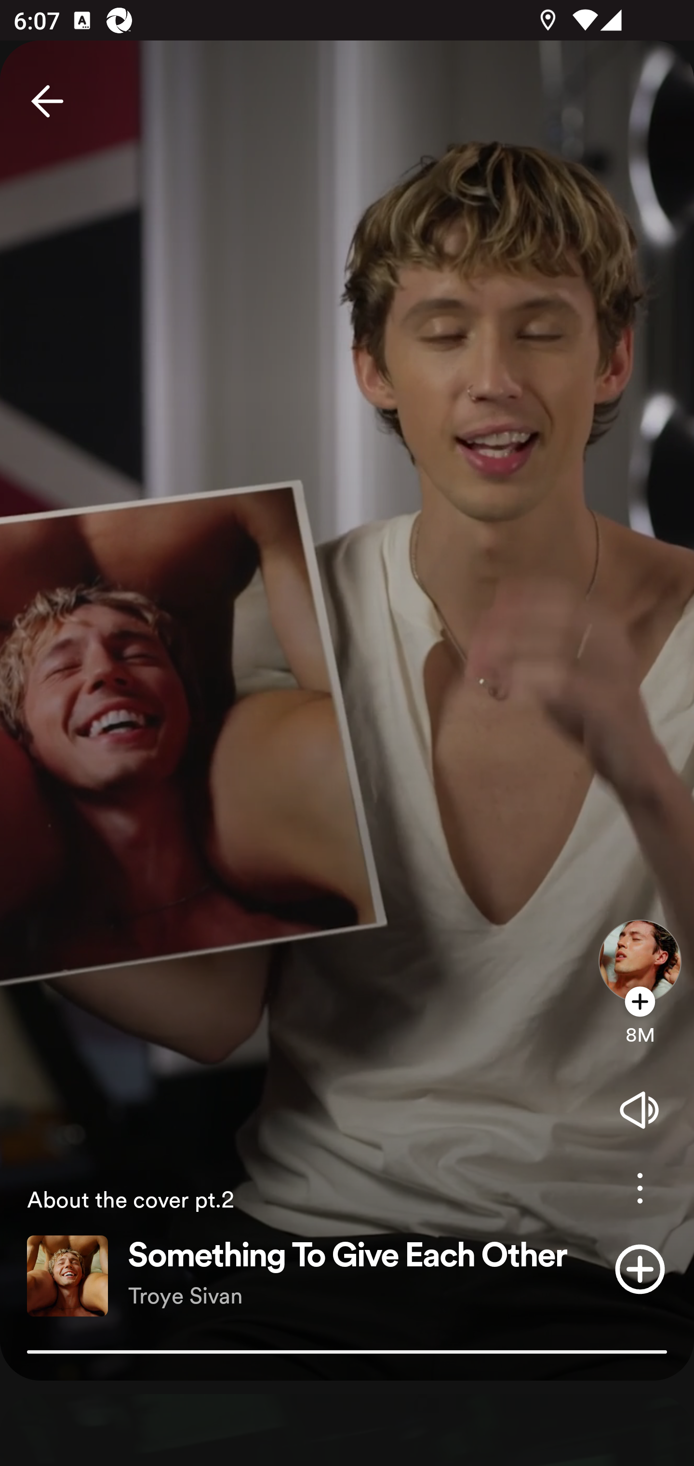 This screenshot has width=694, height=1466. I want to click on Back, so click(47, 101).